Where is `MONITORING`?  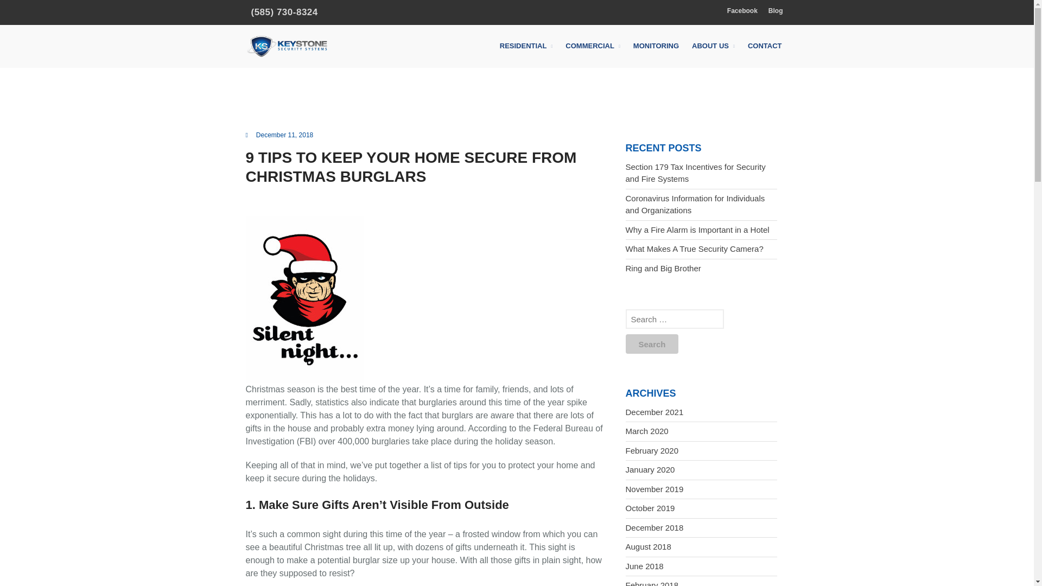
MONITORING is located at coordinates (656, 46).